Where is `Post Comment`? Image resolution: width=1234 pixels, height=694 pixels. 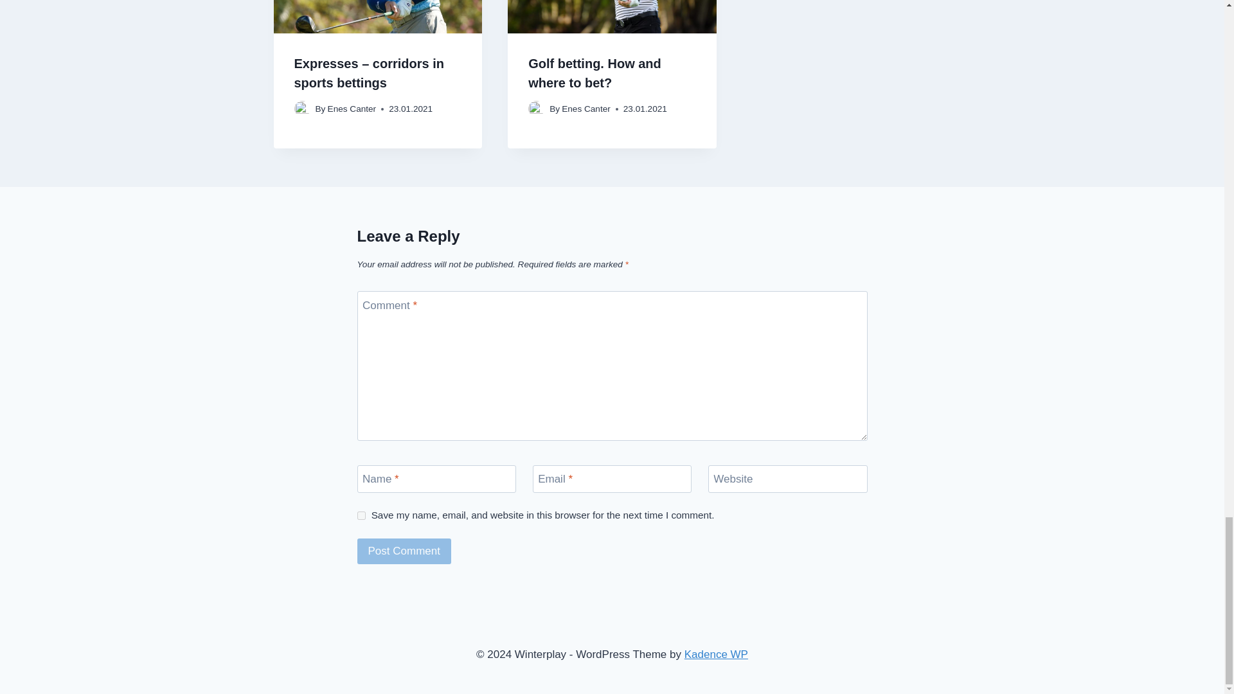 Post Comment is located at coordinates (404, 551).